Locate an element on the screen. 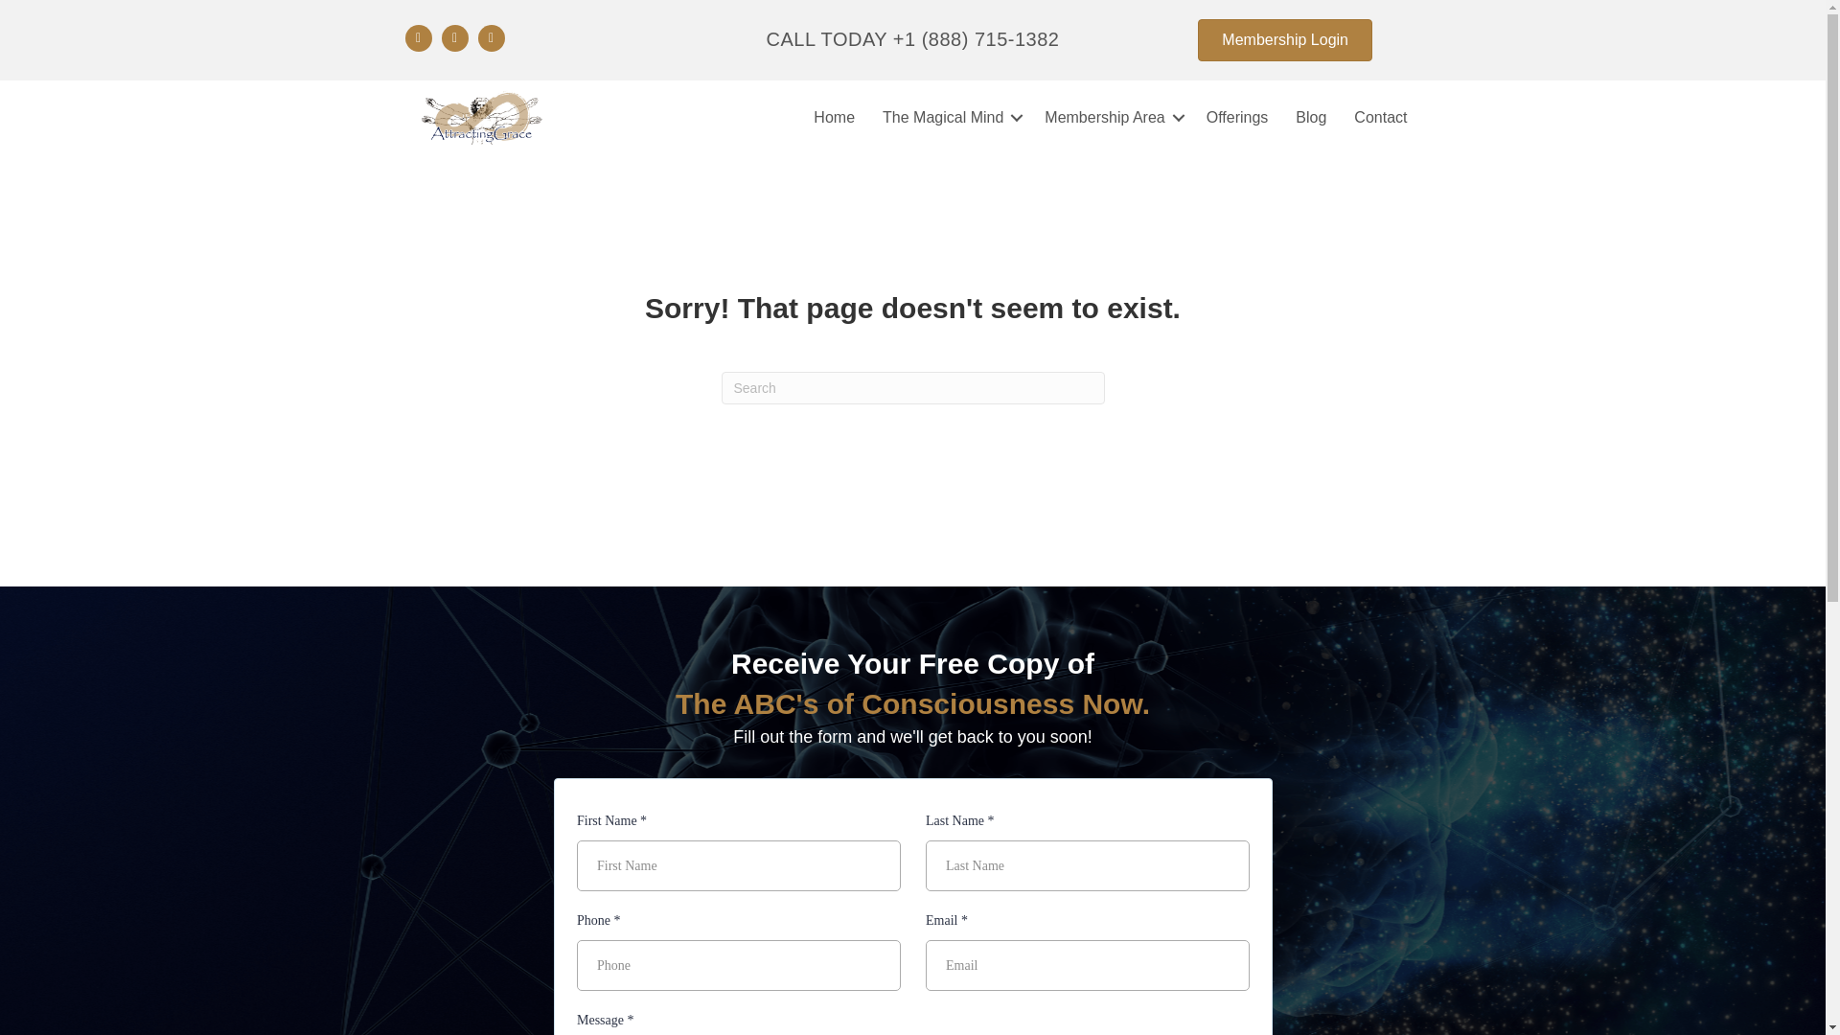 Image resolution: width=1840 pixels, height=1035 pixels. Home is located at coordinates (834, 117).